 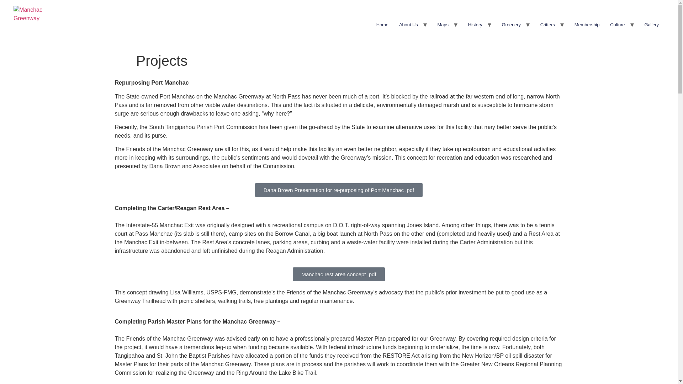 I want to click on Critters, so click(x=547, y=25).